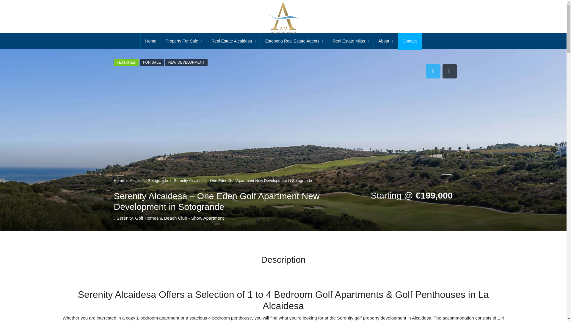 The width and height of the screenshot is (571, 321). I want to click on Property For Sale, so click(184, 41).